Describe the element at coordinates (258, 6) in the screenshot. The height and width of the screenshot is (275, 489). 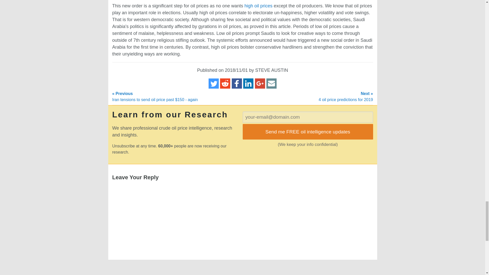
I see `high oil prices` at that location.